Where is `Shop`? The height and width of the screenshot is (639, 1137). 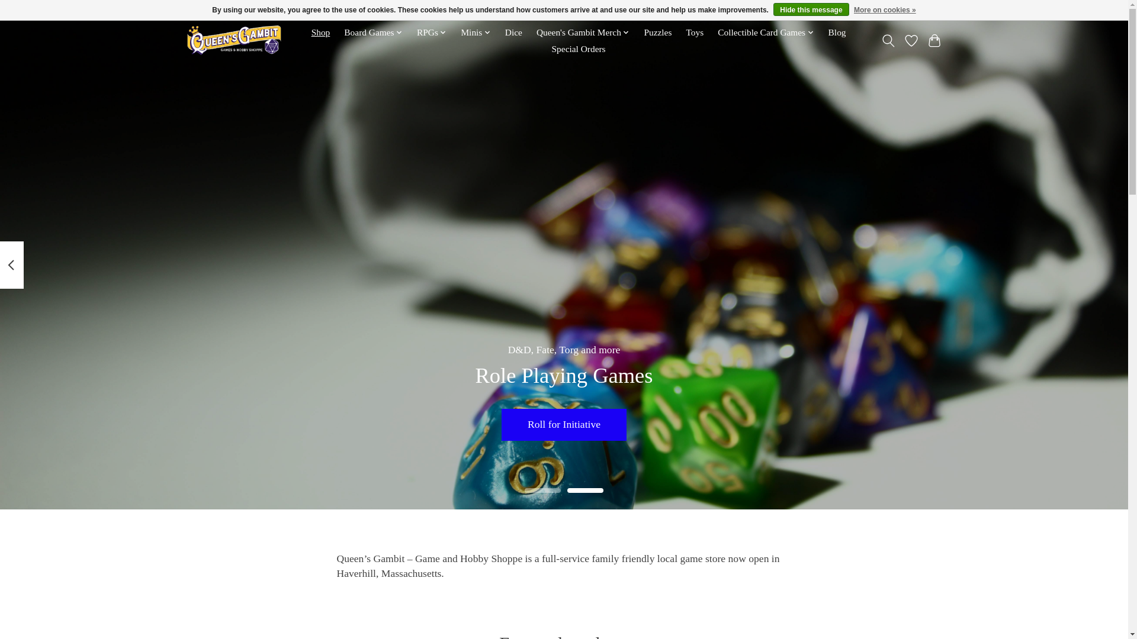
Shop is located at coordinates (320, 33).